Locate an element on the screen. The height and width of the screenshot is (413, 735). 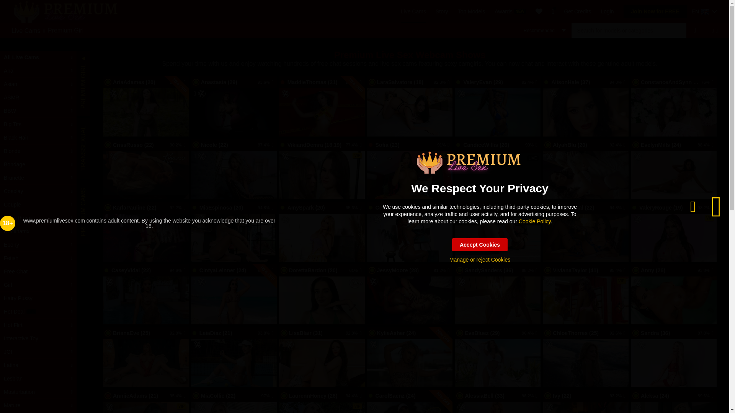
Messages is located at coordinates (553, 11).